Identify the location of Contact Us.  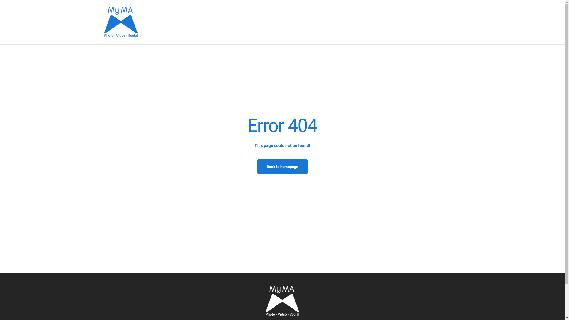
(452, 22).